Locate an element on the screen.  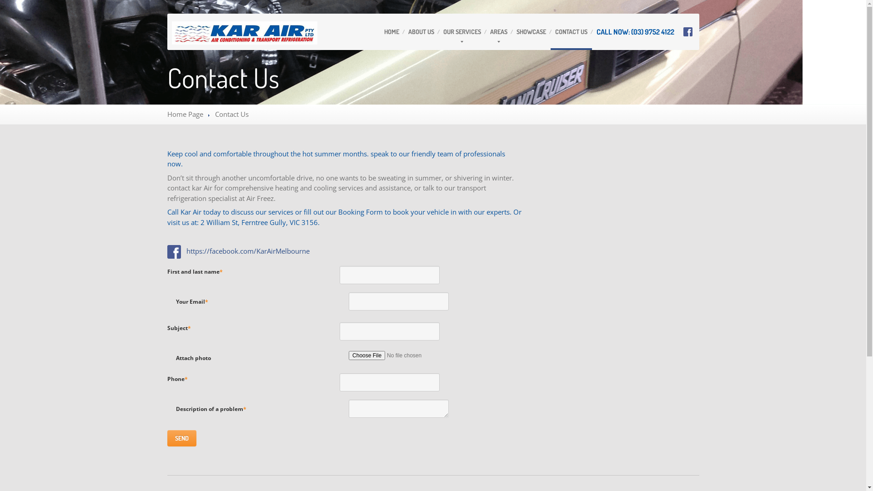
CONTACT US is located at coordinates (571, 32).